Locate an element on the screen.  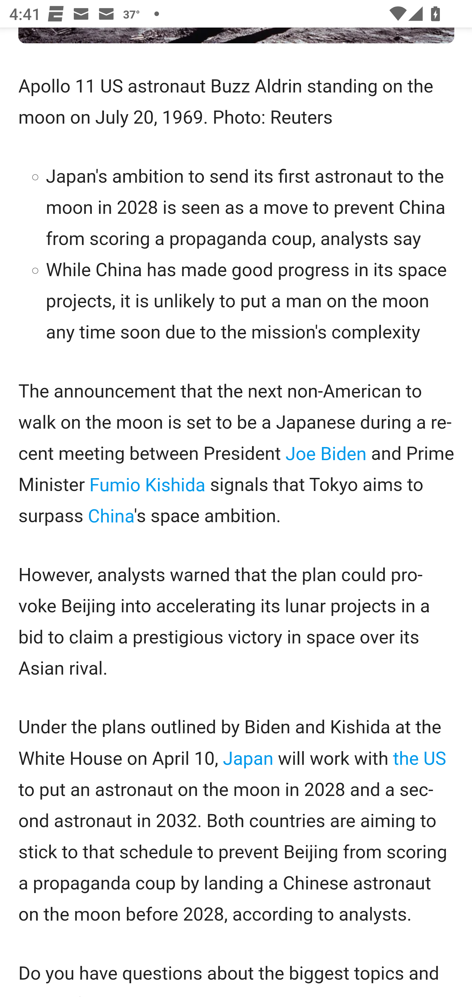
Japan is located at coordinates (248, 760).